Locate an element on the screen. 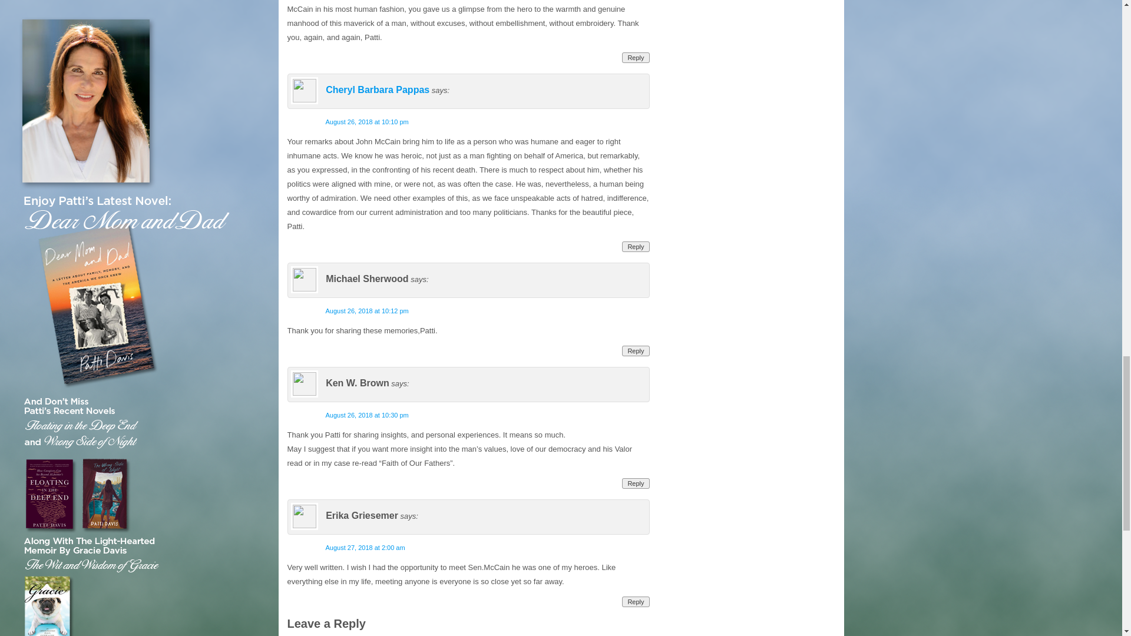  Reply is located at coordinates (636, 602).